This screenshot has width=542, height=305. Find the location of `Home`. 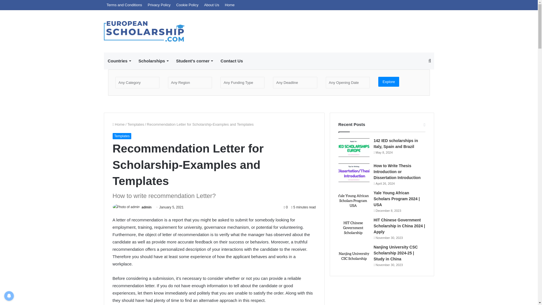

Home is located at coordinates (118, 124).